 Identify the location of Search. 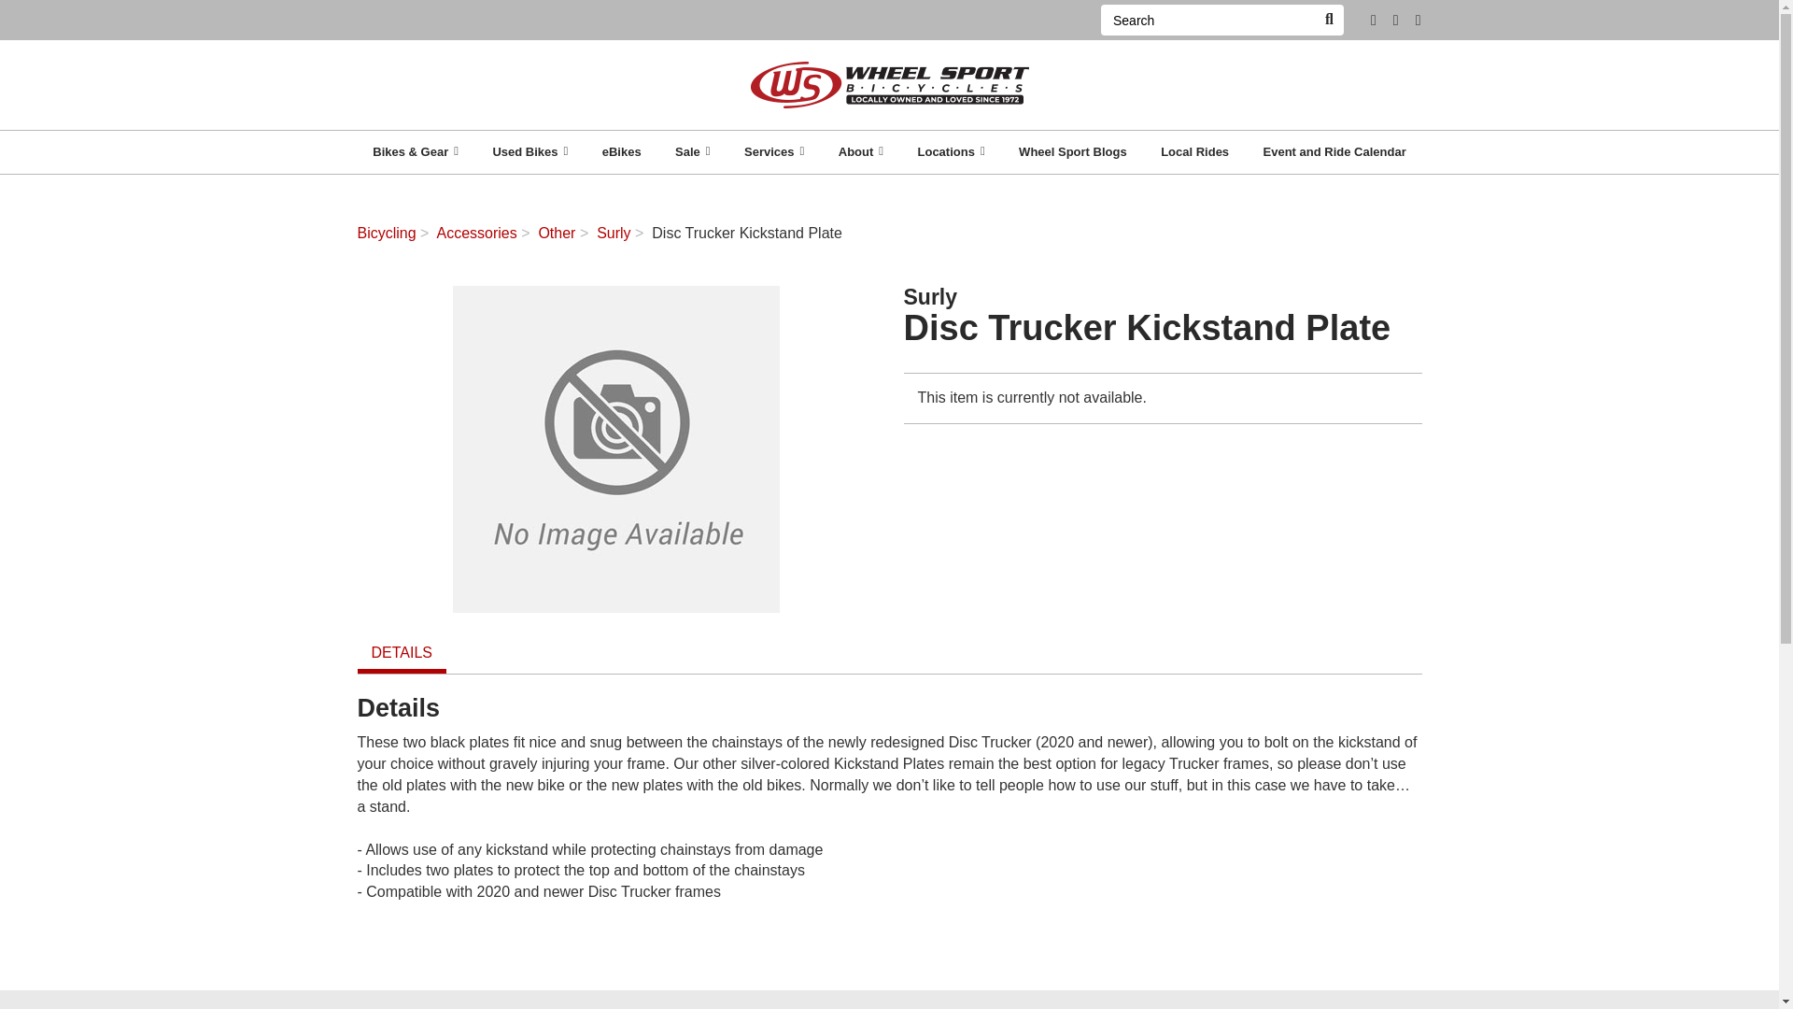
(1207, 20).